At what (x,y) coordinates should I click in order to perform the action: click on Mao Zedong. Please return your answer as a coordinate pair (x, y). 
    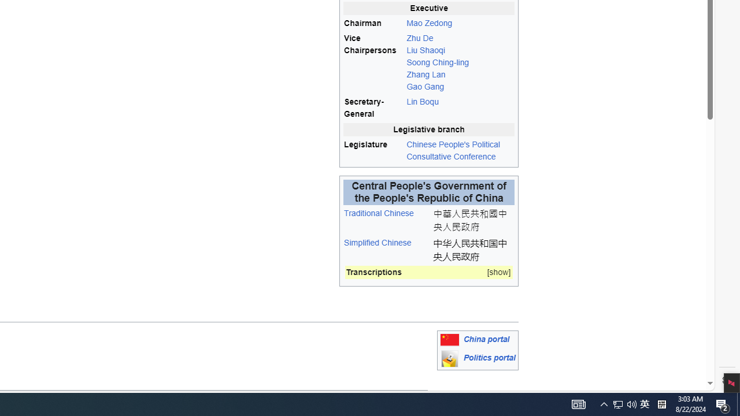
    Looking at the image, I should click on (429, 23).